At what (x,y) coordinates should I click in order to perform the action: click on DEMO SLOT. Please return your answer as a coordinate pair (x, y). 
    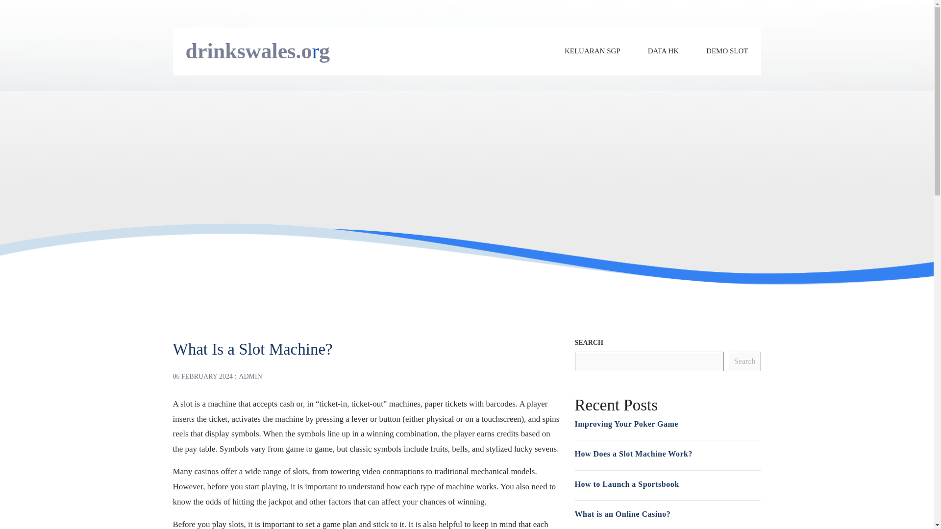
    Looking at the image, I should click on (727, 51).